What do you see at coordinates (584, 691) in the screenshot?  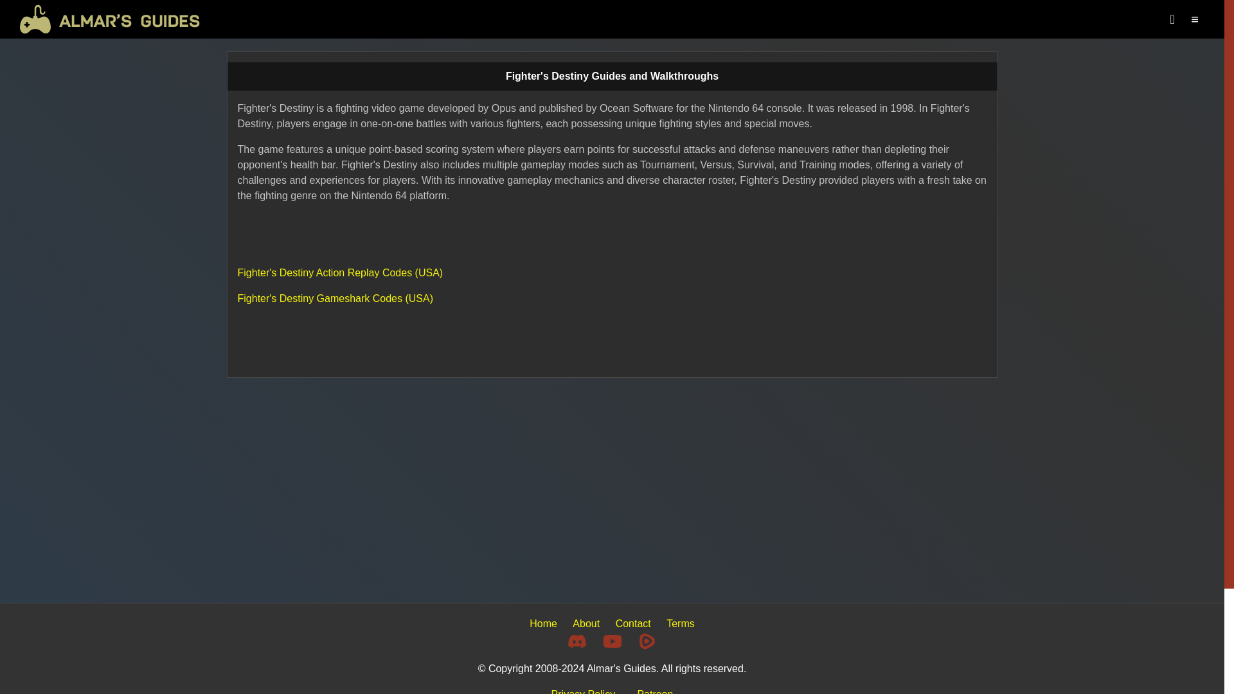 I see `Privacy Policy` at bounding box center [584, 691].